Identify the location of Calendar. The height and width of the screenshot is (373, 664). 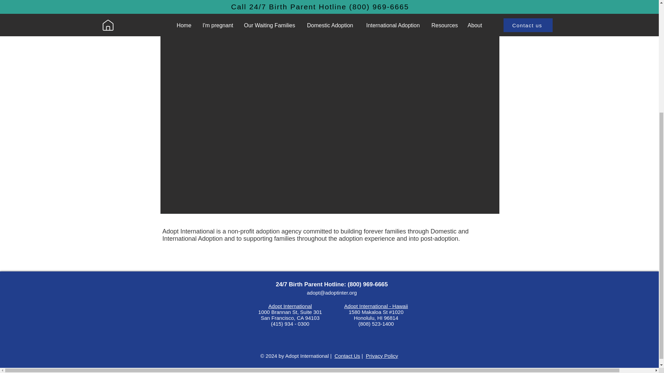
(225, 6).